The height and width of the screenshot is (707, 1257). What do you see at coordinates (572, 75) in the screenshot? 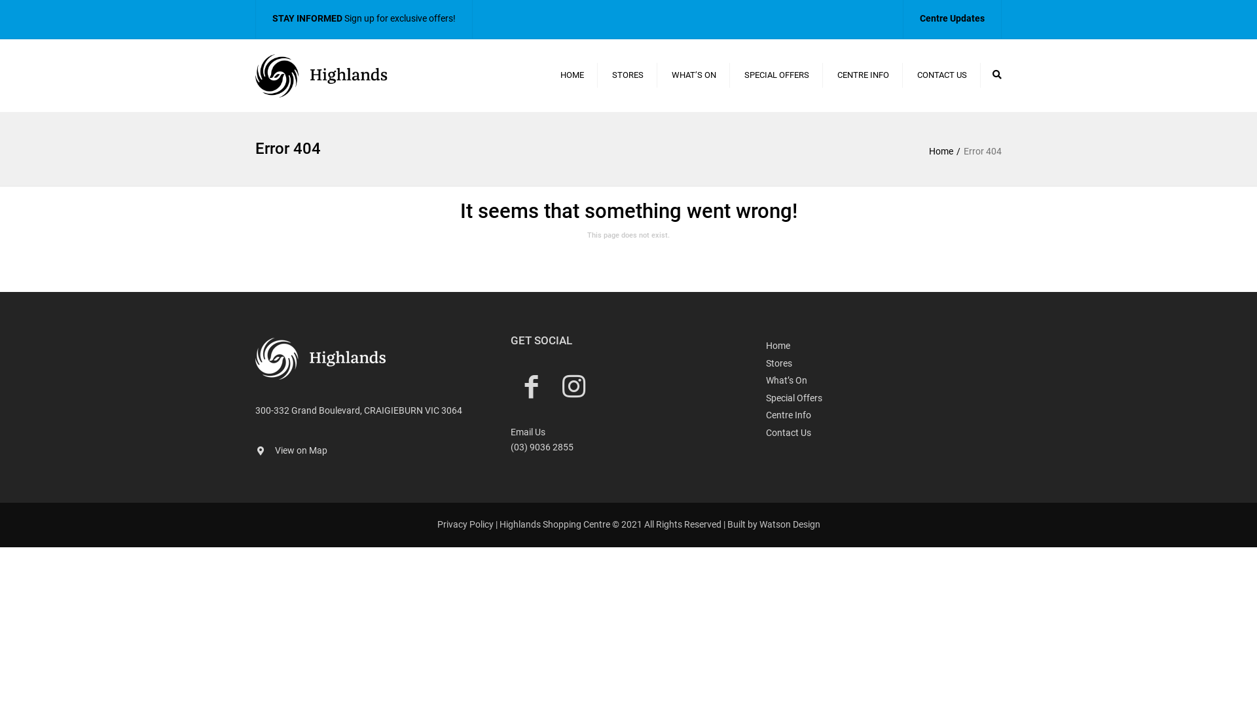
I see `HOME` at bounding box center [572, 75].